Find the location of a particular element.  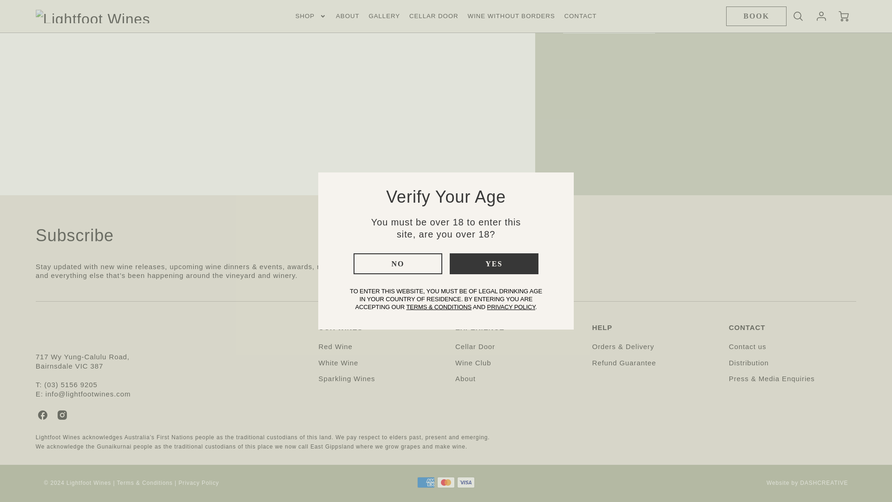

American Express is located at coordinates (426, 482).